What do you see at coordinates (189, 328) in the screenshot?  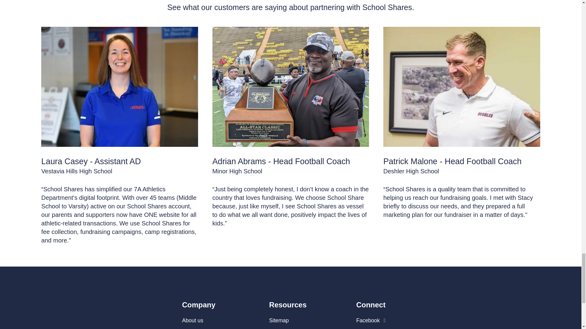 I see `Stripe` at bounding box center [189, 328].